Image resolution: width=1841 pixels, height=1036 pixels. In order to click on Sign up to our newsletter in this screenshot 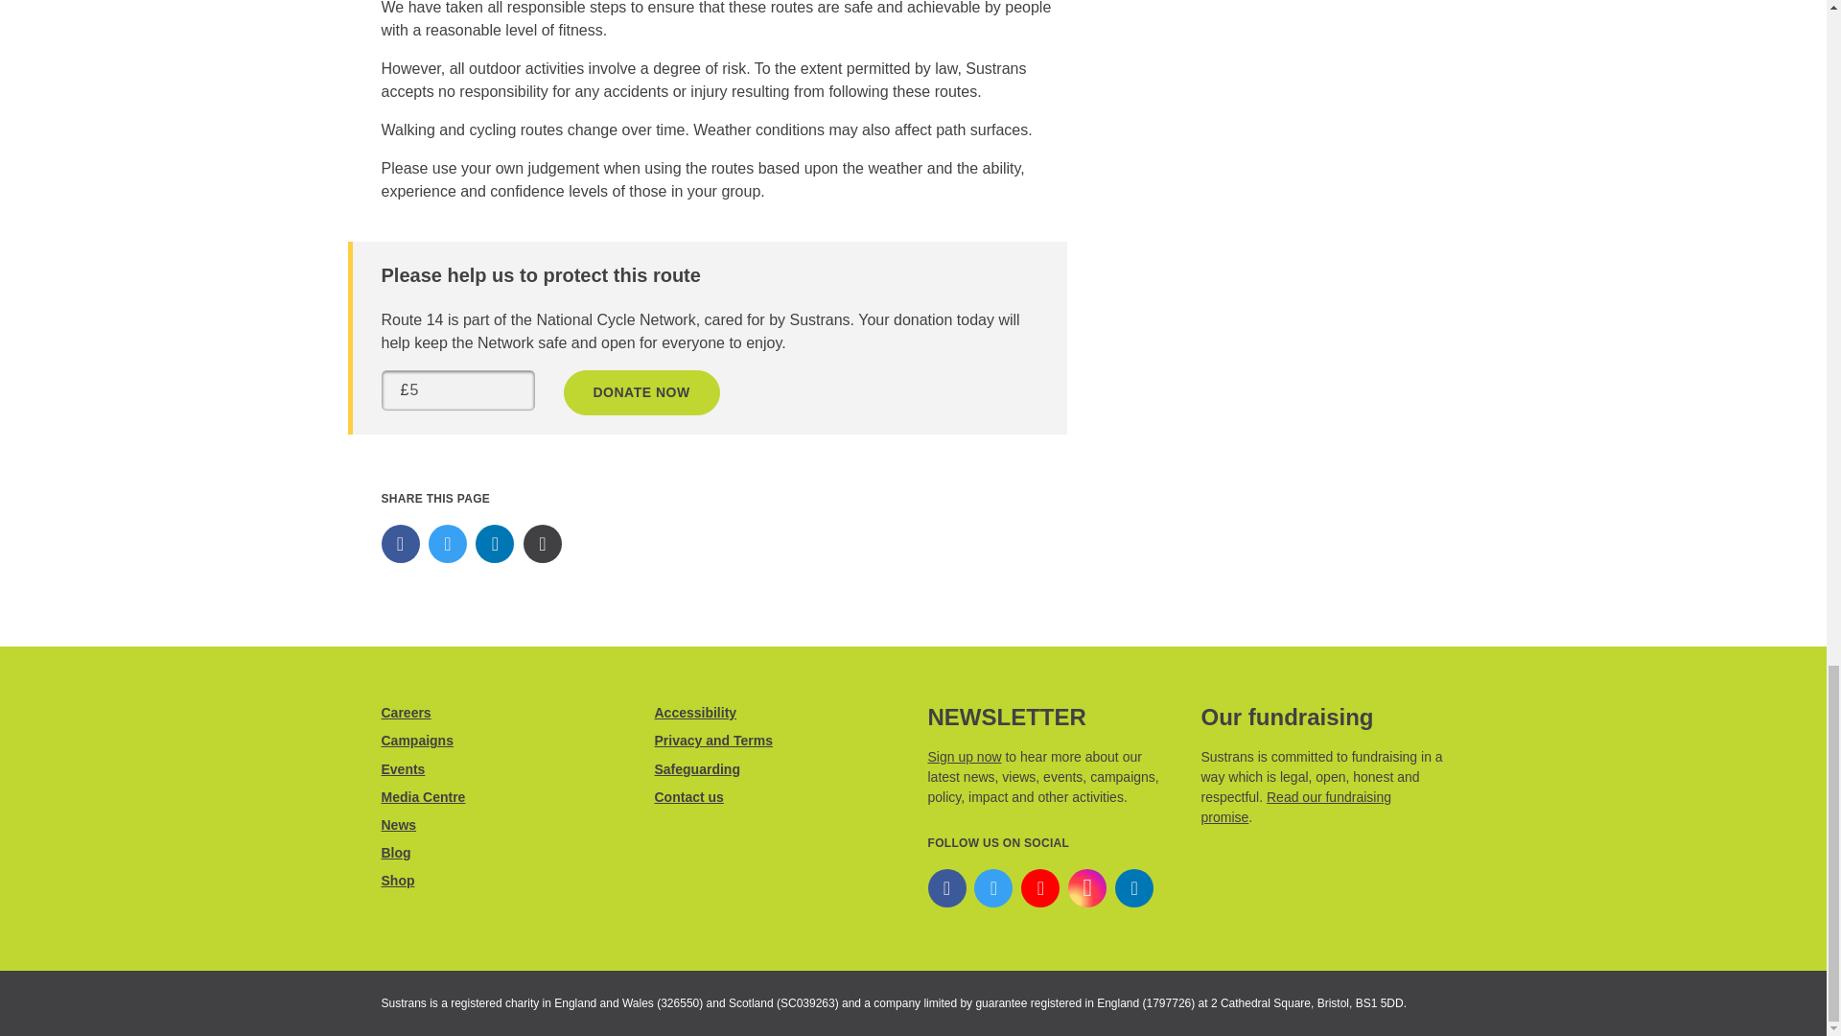, I will do `click(965, 756)`.